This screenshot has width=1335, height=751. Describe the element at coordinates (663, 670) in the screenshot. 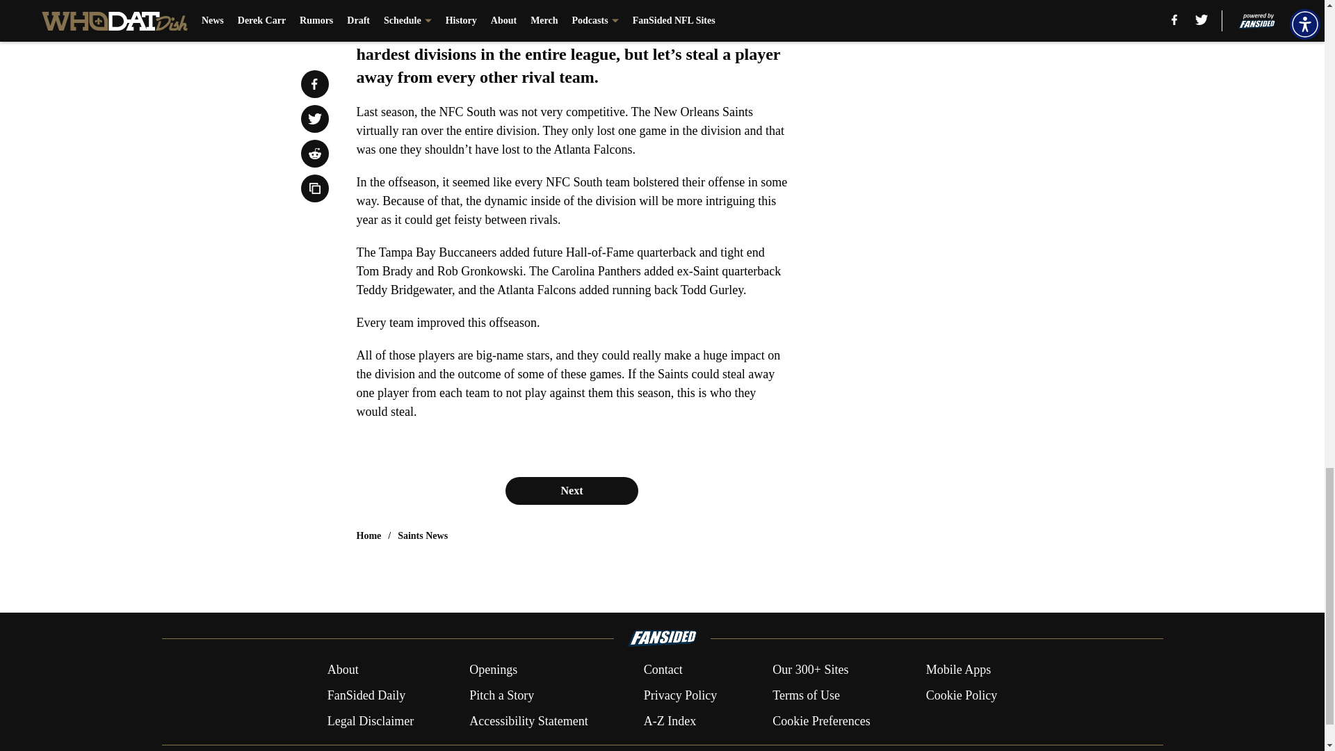

I see `Contact` at that location.